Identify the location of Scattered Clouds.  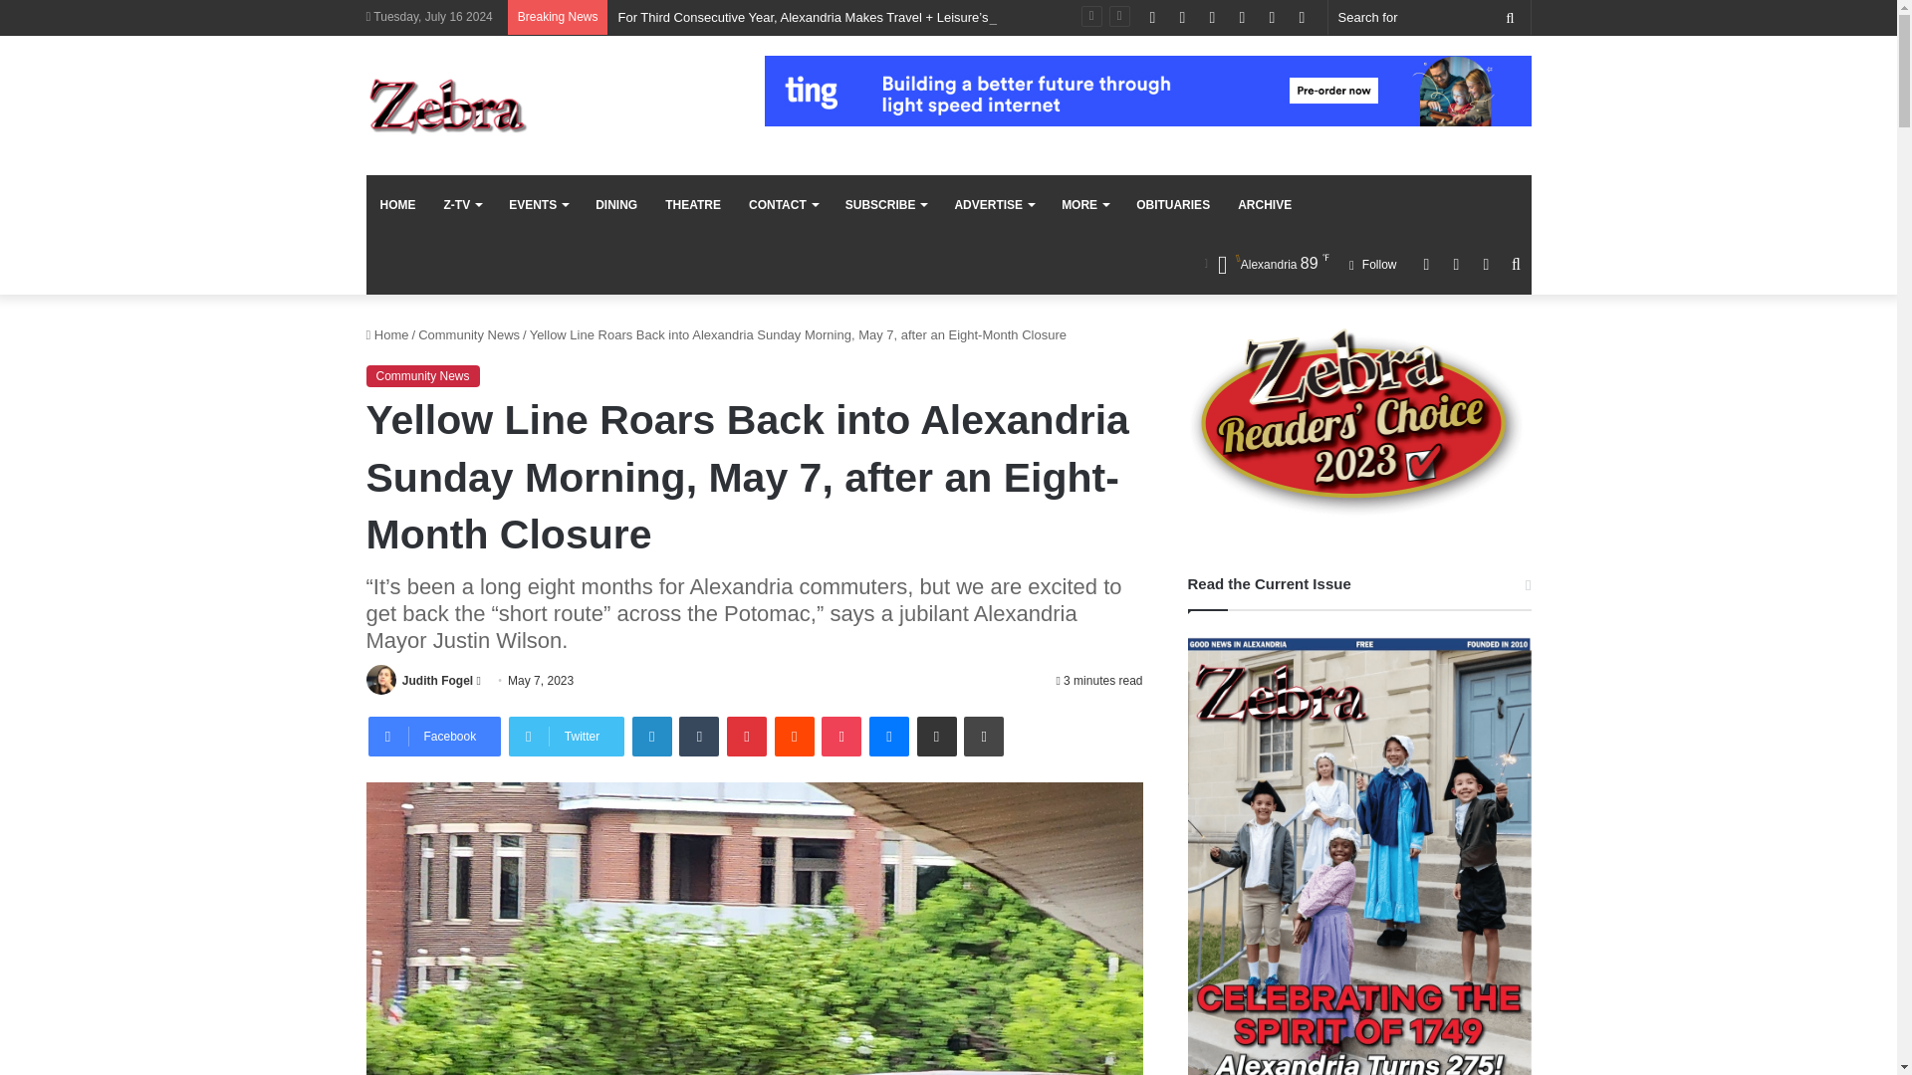
(1267, 263).